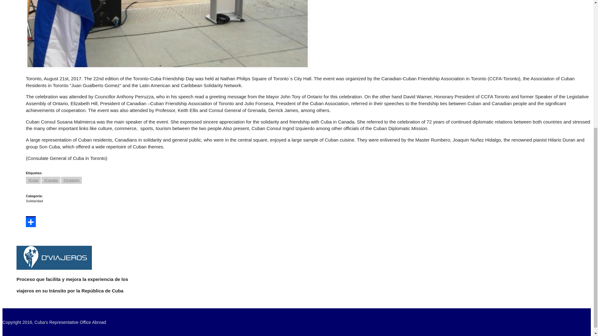 Image resolution: width=598 pixels, height=336 pixels. I want to click on SHARE, so click(31, 222).